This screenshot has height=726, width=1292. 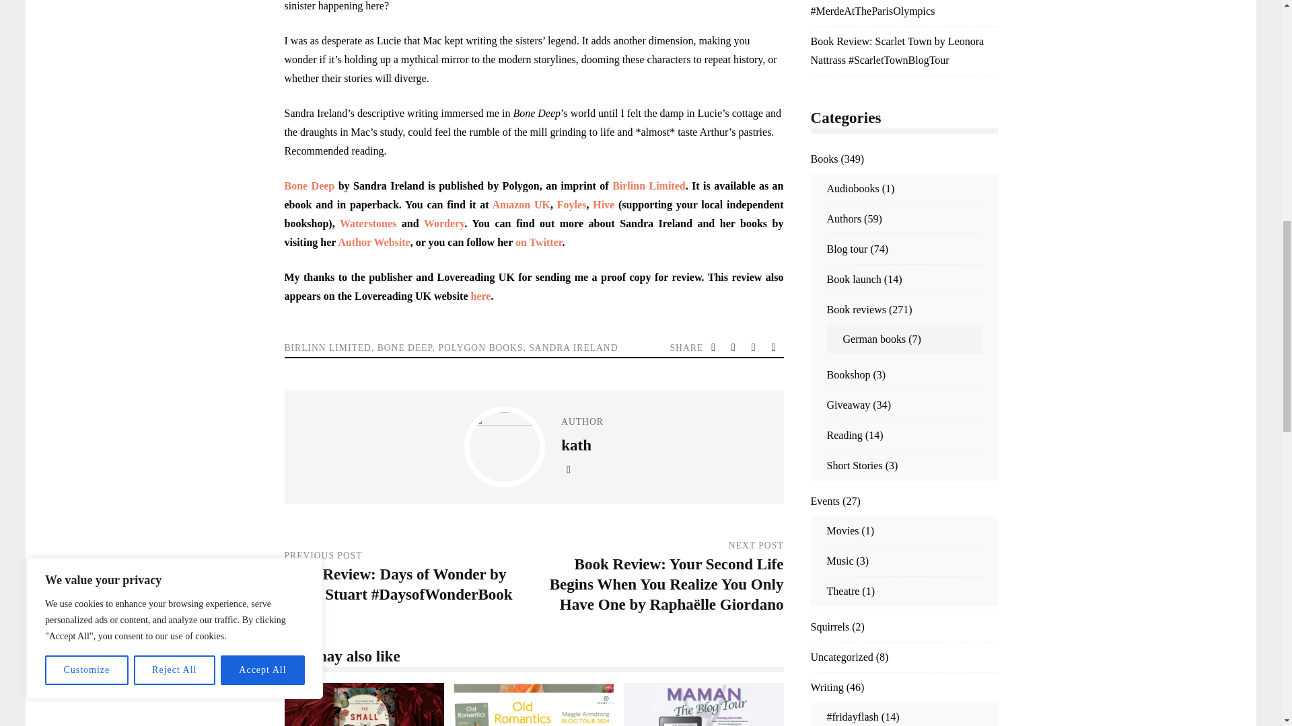 What do you see at coordinates (604, 204) in the screenshot?
I see `Hive` at bounding box center [604, 204].